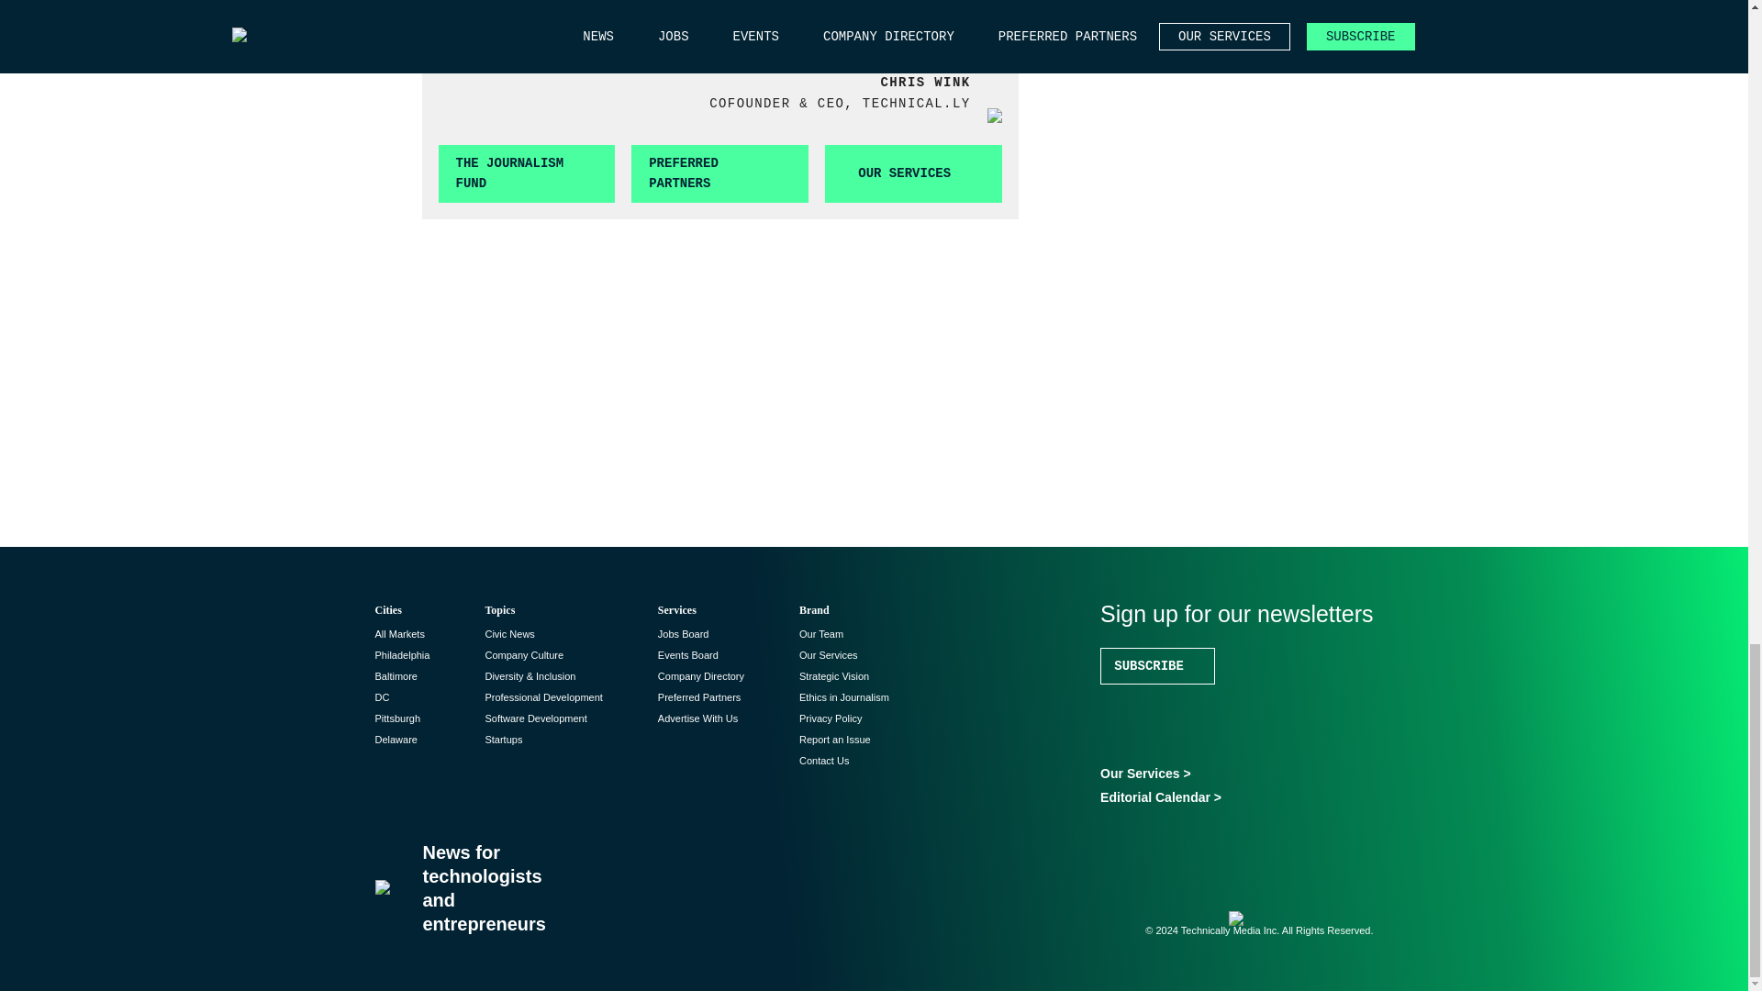 Image resolution: width=1762 pixels, height=991 pixels. Describe the element at coordinates (396, 718) in the screenshot. I see `Pittsburgh` at that location.